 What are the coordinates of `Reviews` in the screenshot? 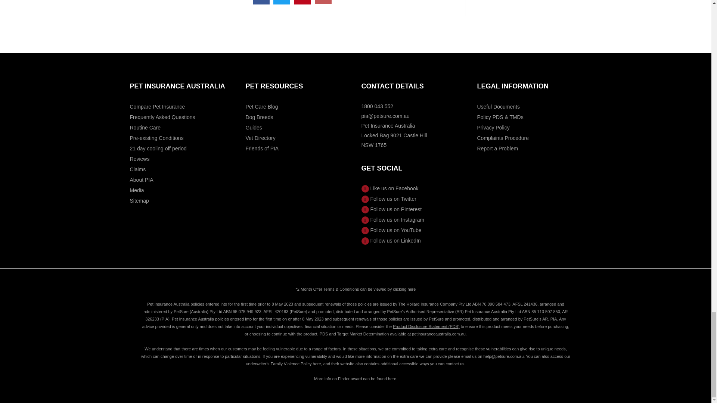 It's located at (140, 159).